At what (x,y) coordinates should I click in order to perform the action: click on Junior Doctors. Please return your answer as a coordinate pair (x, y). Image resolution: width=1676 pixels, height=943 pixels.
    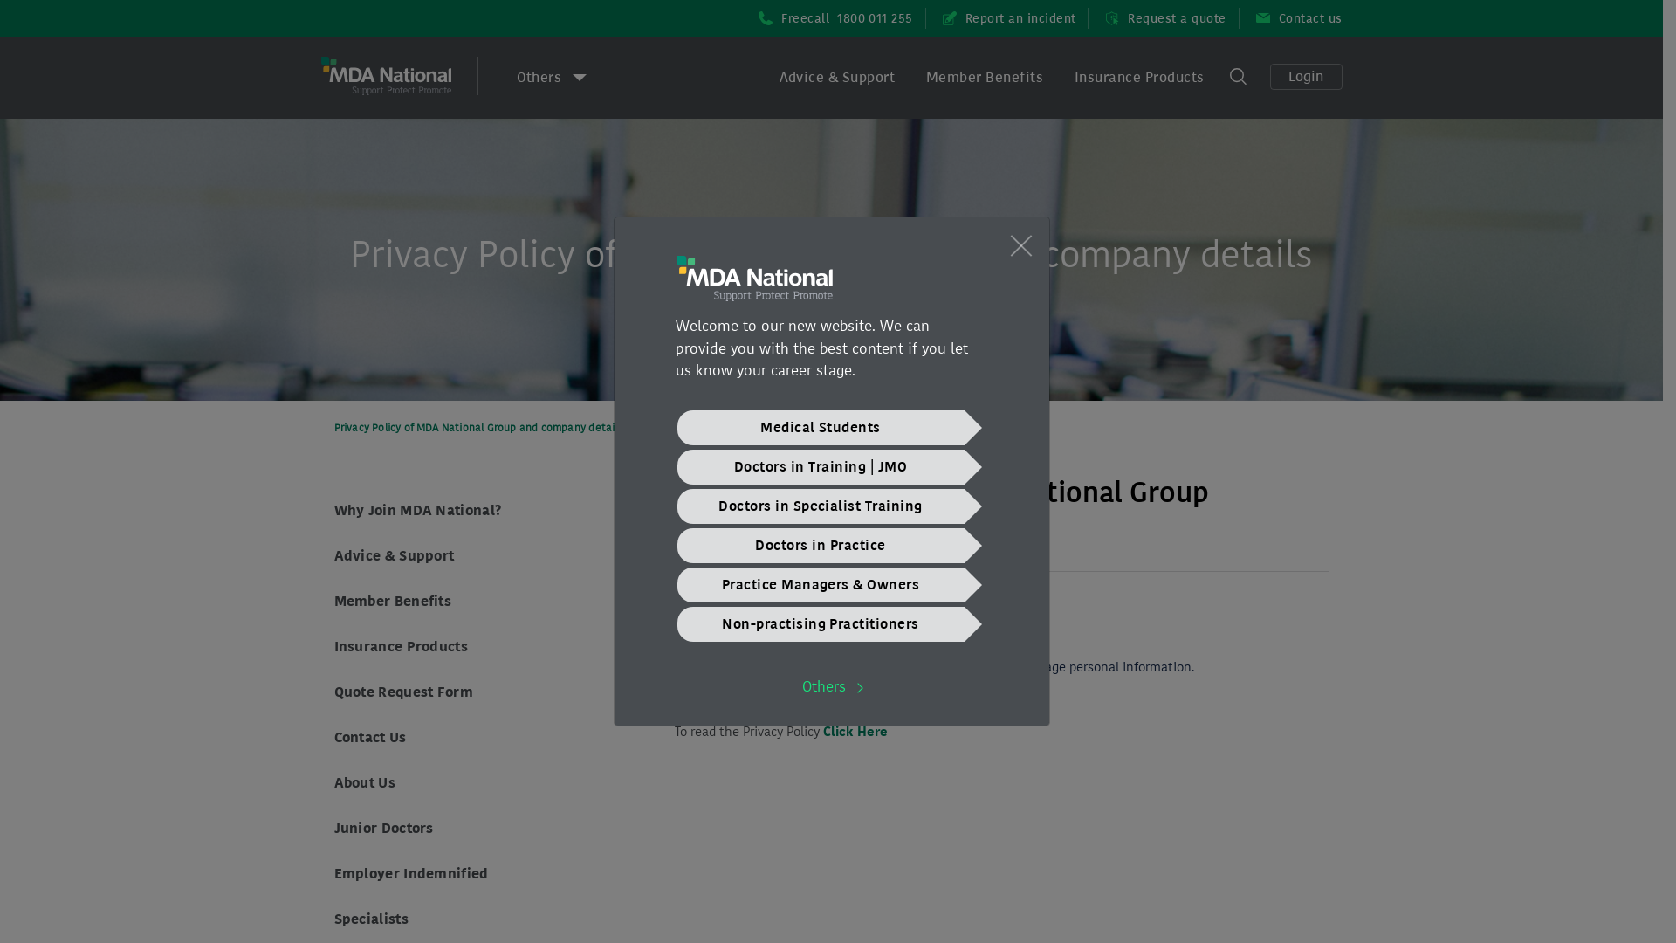
    Looking at the image, I should click on (383, 828).